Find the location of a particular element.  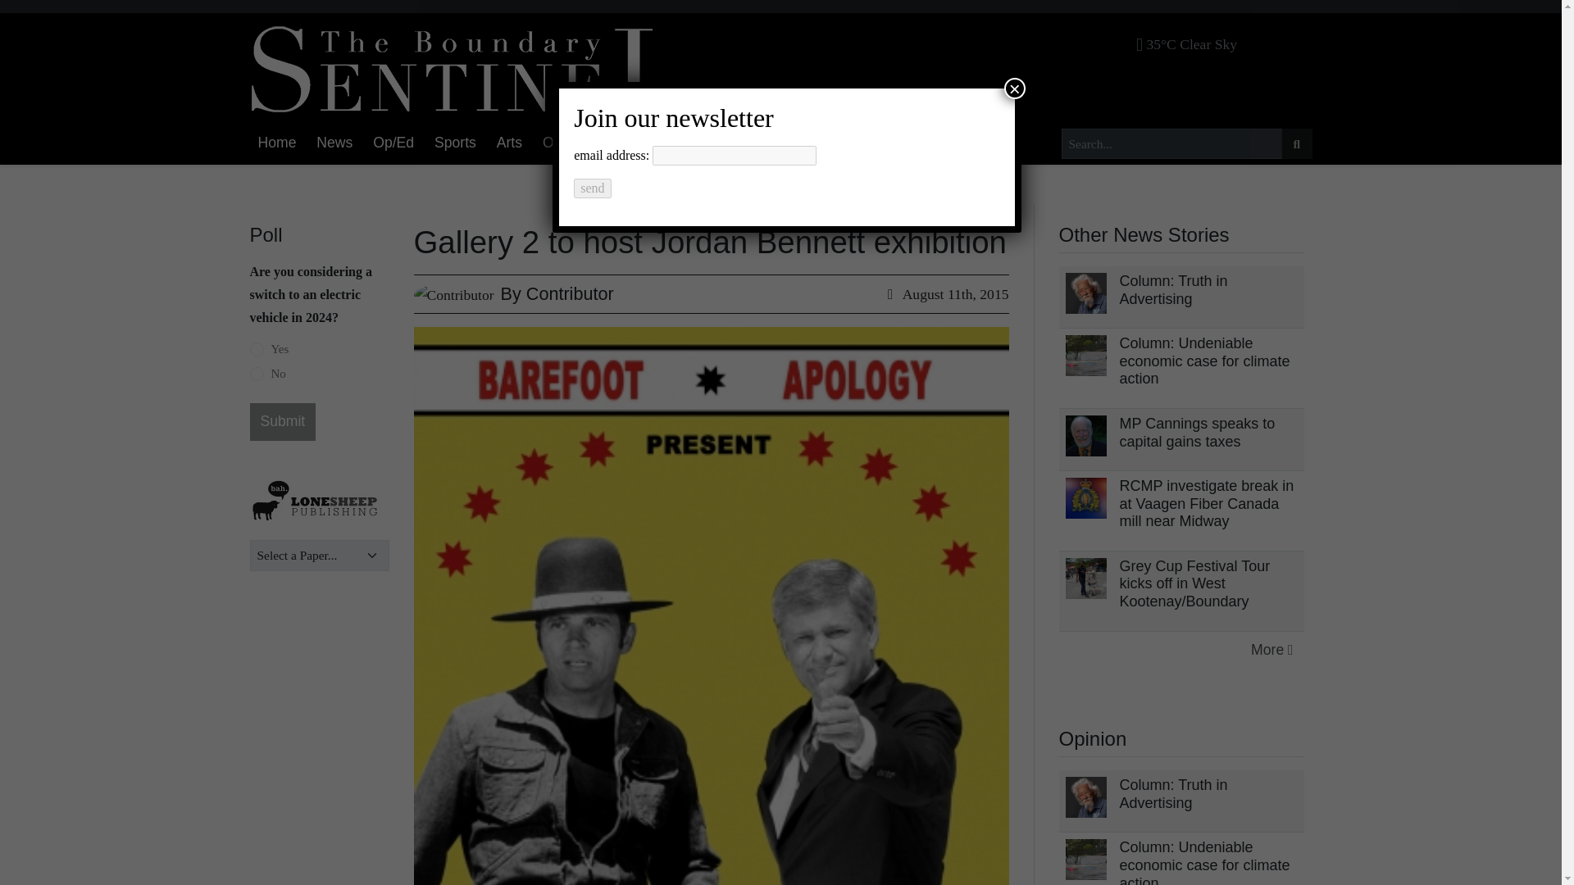

send is located at coordinates (592, 188).